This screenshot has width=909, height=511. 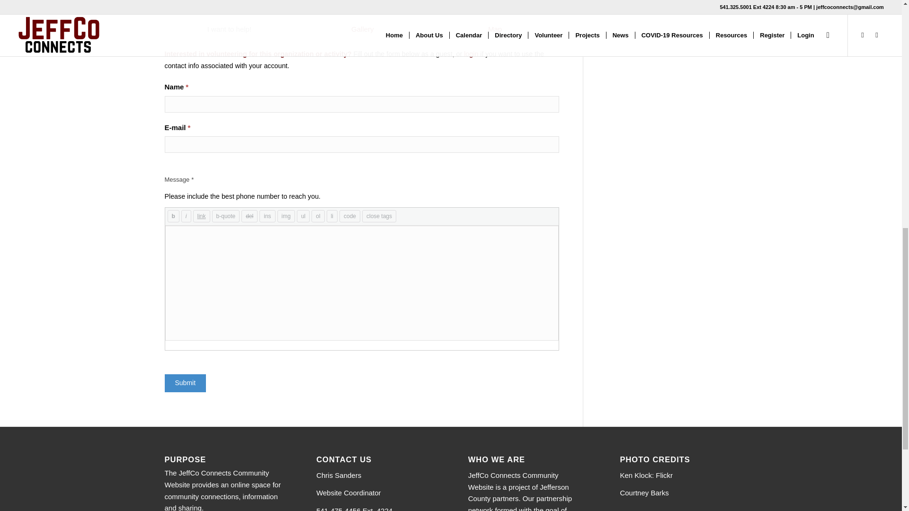 I want to click on code, so click(x=349, y=216).